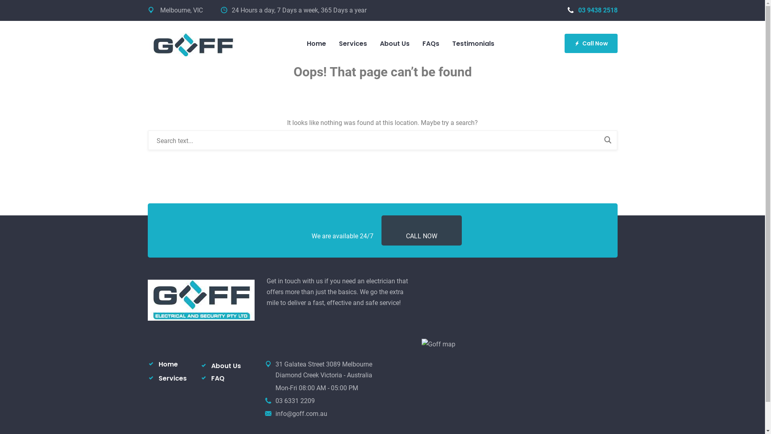  Describe the element at coordinates (226, 366) in the screenshot. I see `About Us` at that location.